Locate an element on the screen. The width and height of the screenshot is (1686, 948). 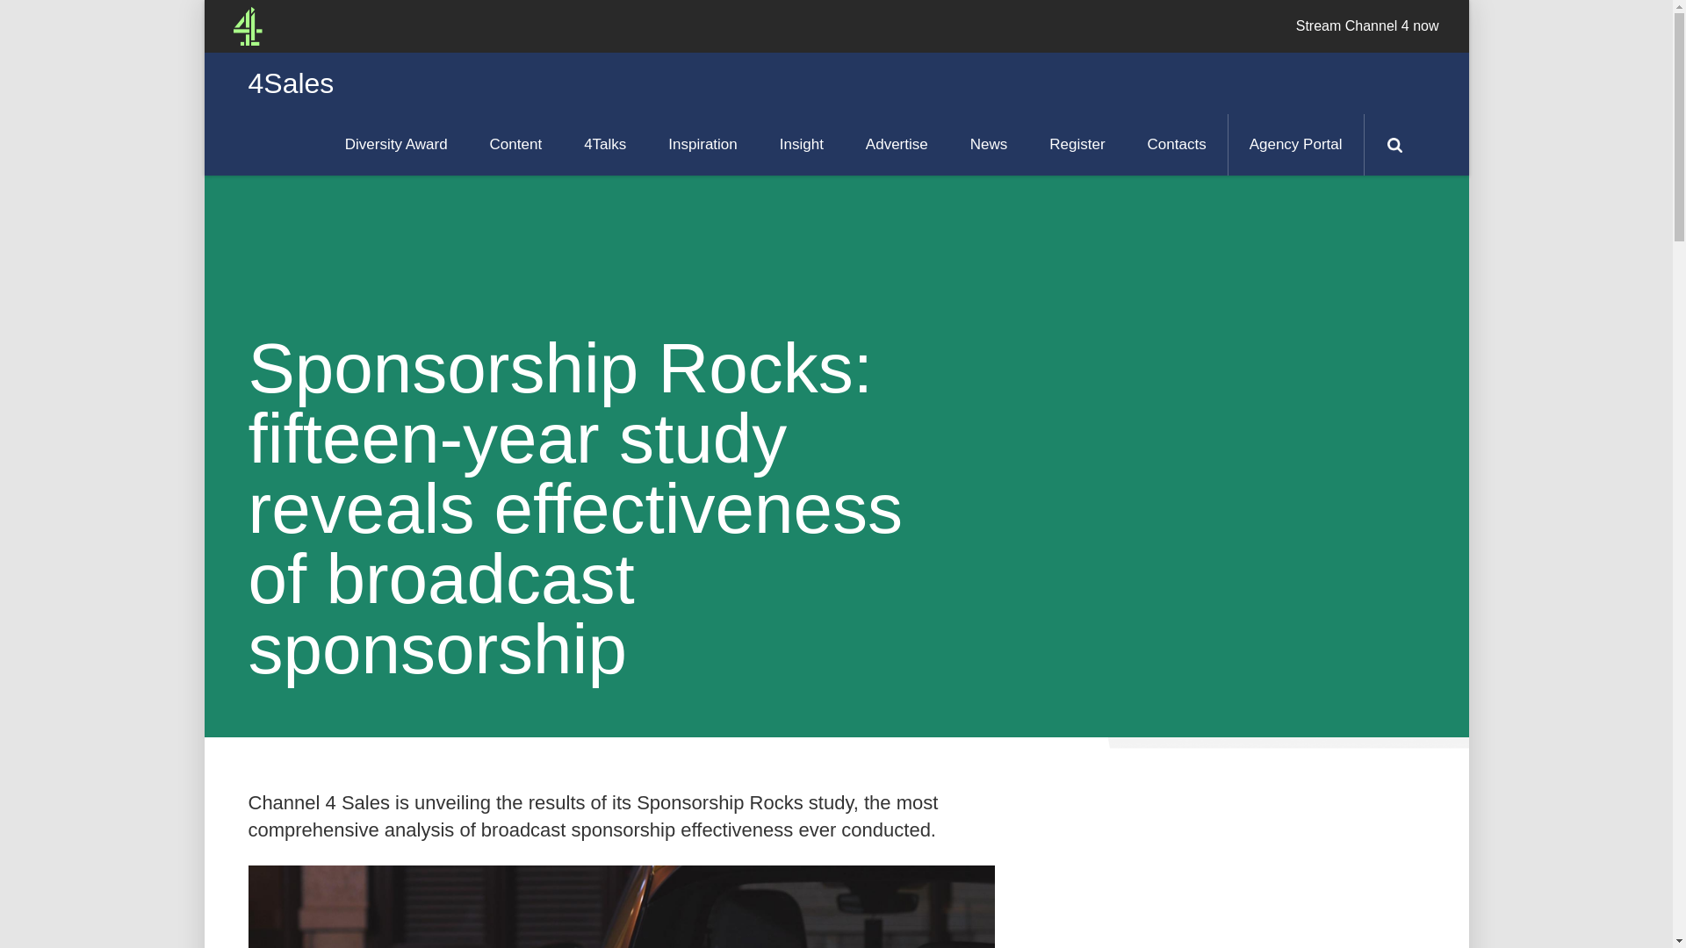
4Sales is located at coordinates (291, 83).